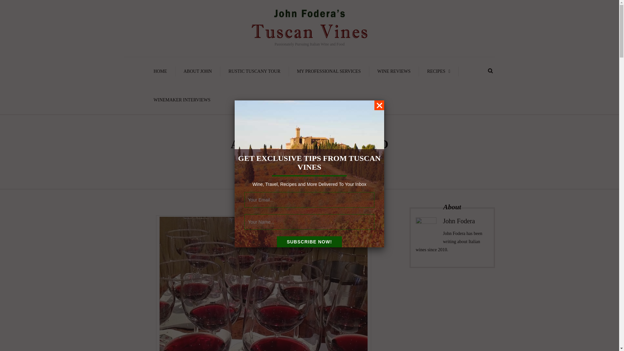 The image size is (624, 351). What do you see at coordinates (182, 100) in the screenshot?
I see `WINEMAKER INTERVIEWS` at bounding box center [182, 100].